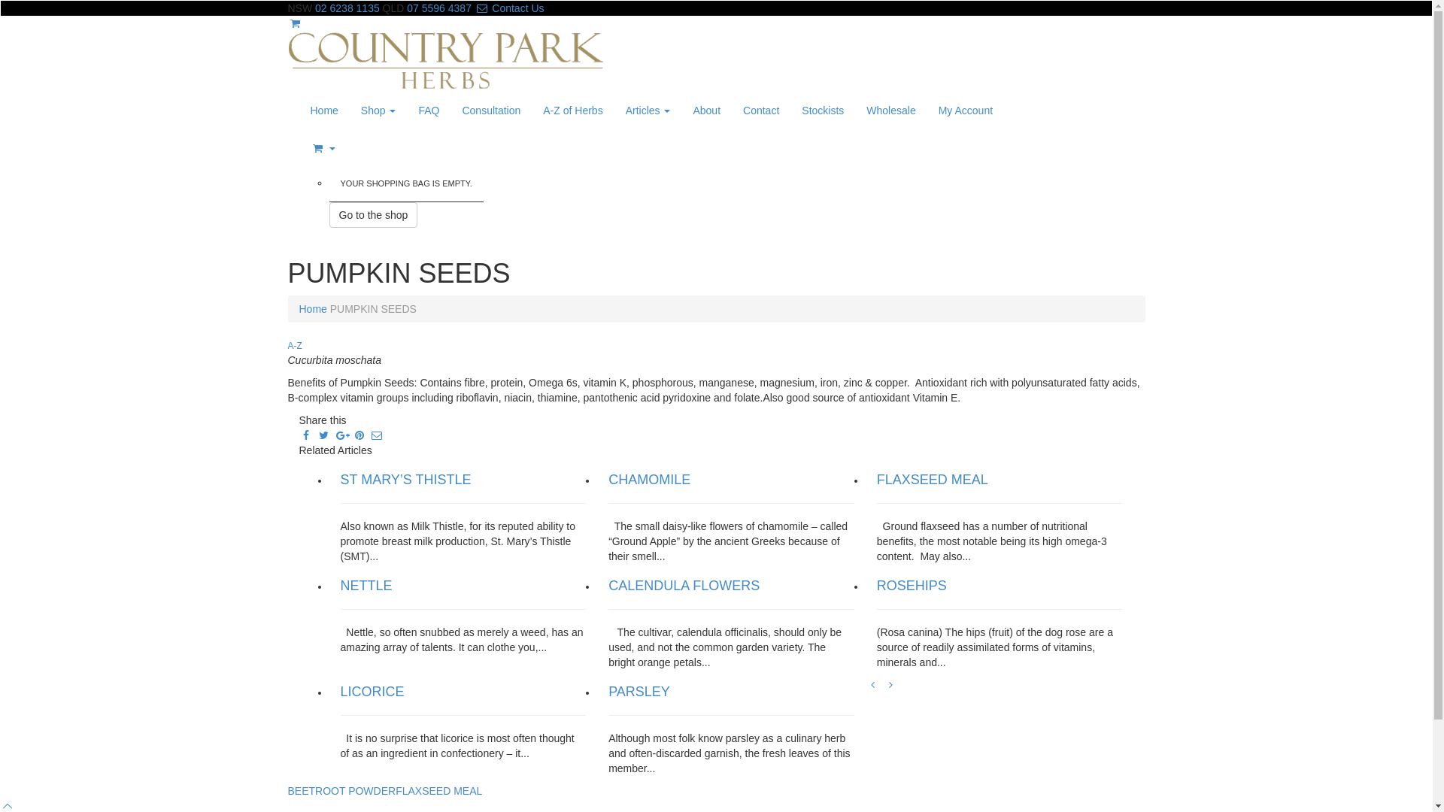 Image resolution: width=1444 pixels, height=812 pixels. Describe the element at coordinates (573, 111) in the screenshot. I see `A-Z of Herbs` at that location.